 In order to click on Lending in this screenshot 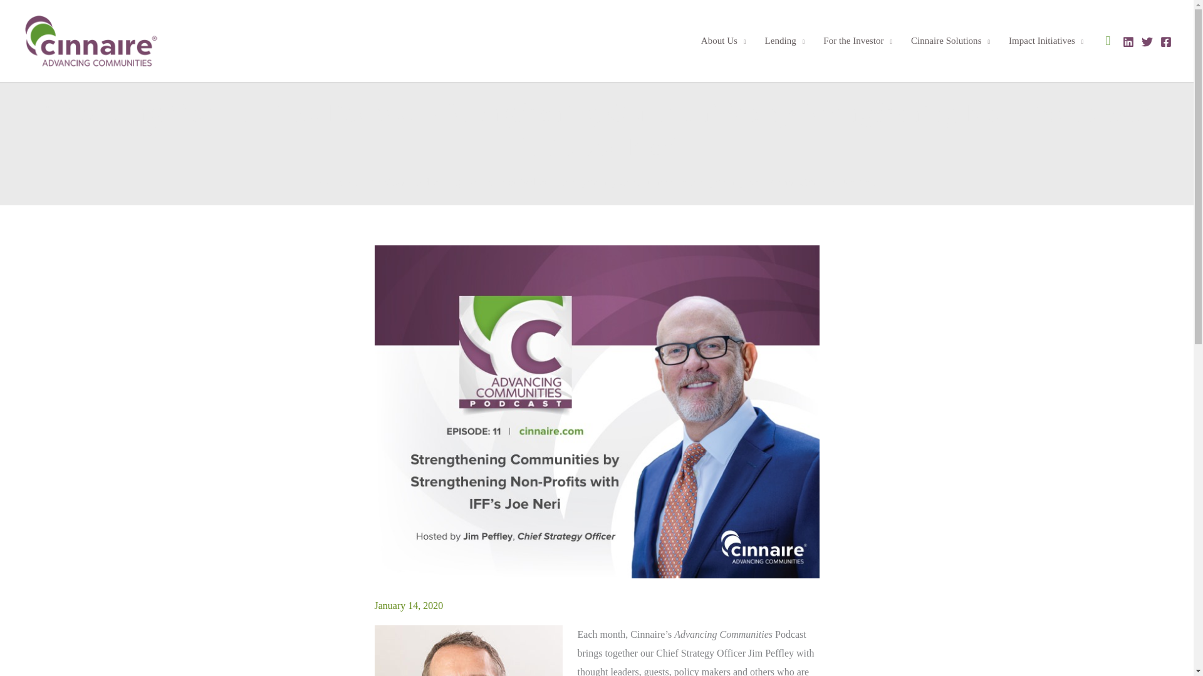, I will do `click(784, 40)`.